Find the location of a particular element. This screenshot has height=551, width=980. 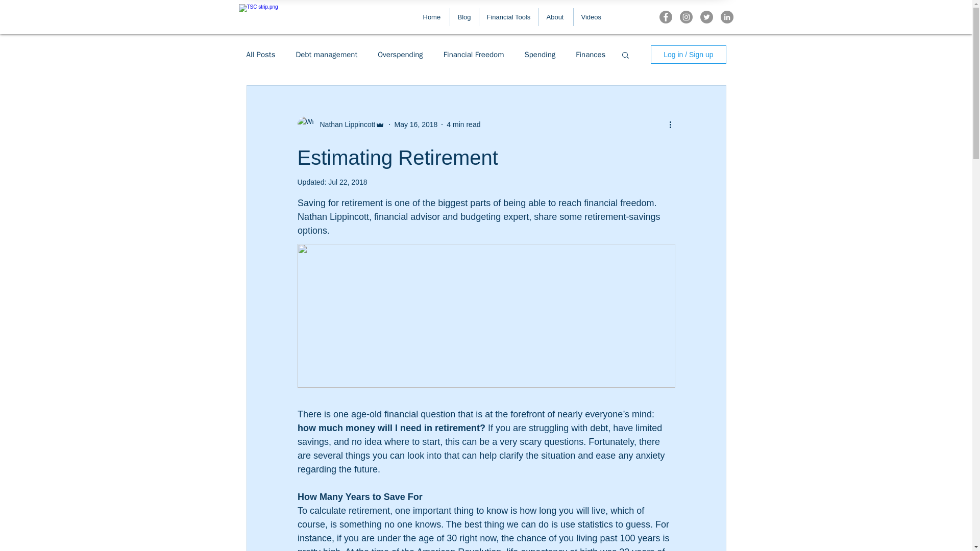

Blog is located at coordinates (464, 17).